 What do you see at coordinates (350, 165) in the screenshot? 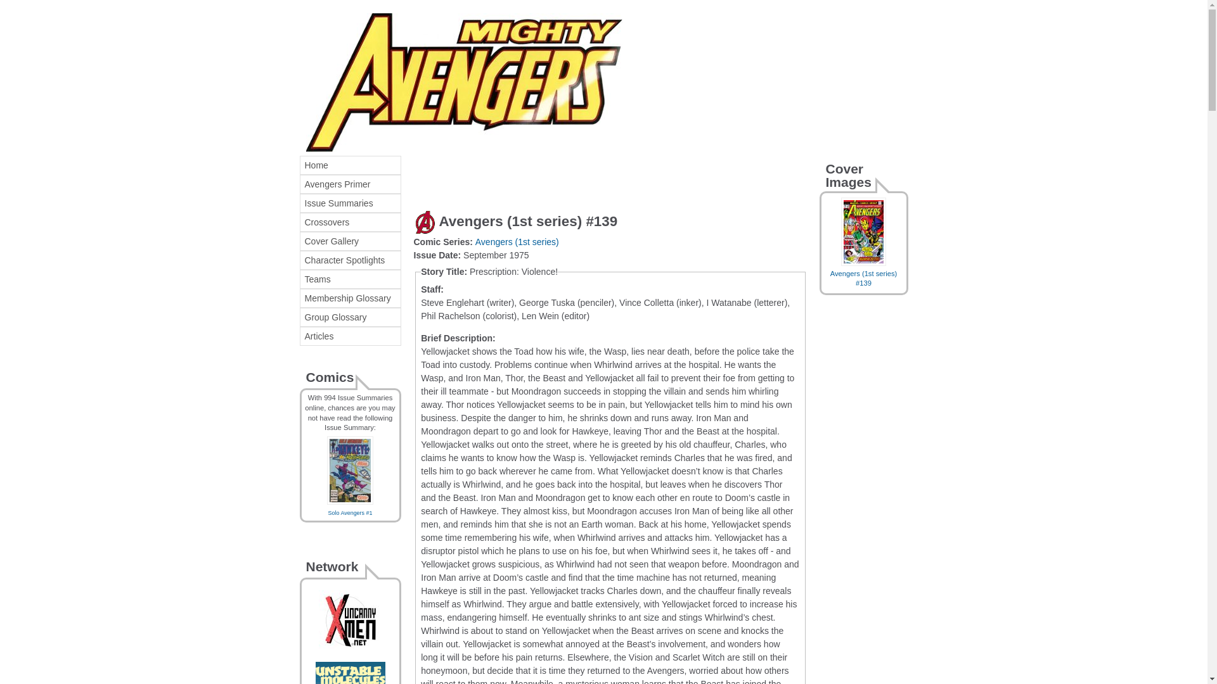
I see `Home` at bounding box center [350, 165].